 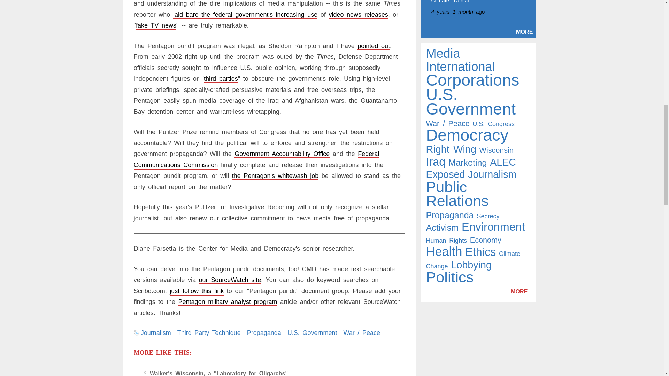 What do you see at coordinates (228, 301) in the screenshot?
I see `Pentagon military analyst program` at bounding box center [228, 301].